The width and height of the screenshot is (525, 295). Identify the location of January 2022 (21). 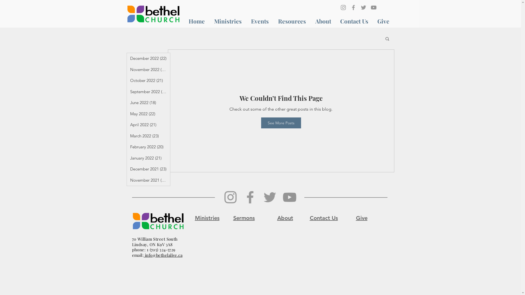
(148, 158).